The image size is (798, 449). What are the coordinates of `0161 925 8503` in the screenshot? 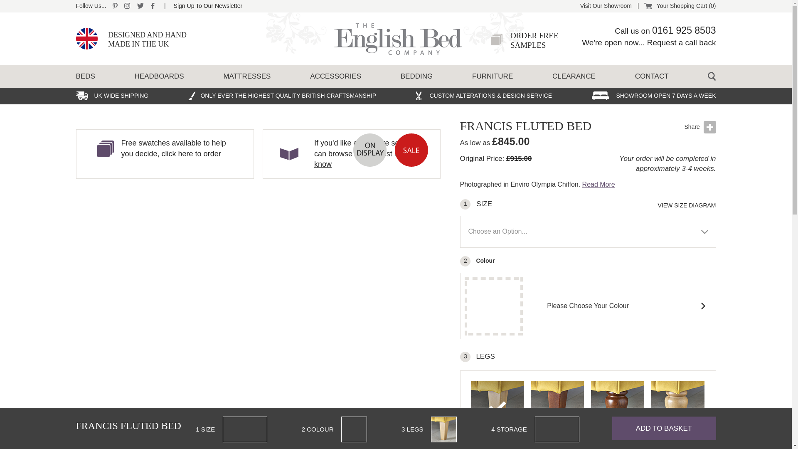 It's located at (684, 30).